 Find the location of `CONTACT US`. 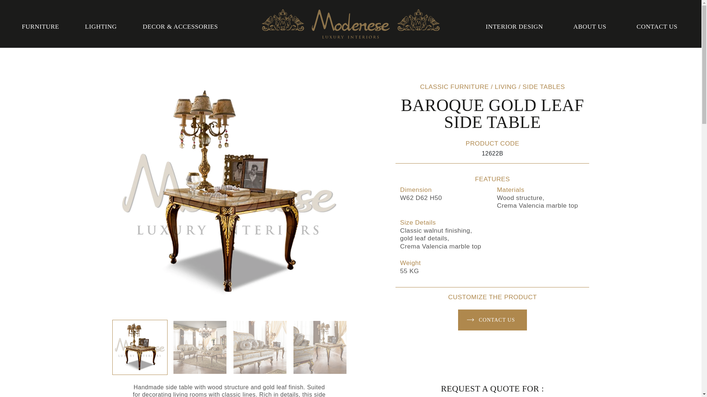

CONTACT US is located at coordinates (492, 320).